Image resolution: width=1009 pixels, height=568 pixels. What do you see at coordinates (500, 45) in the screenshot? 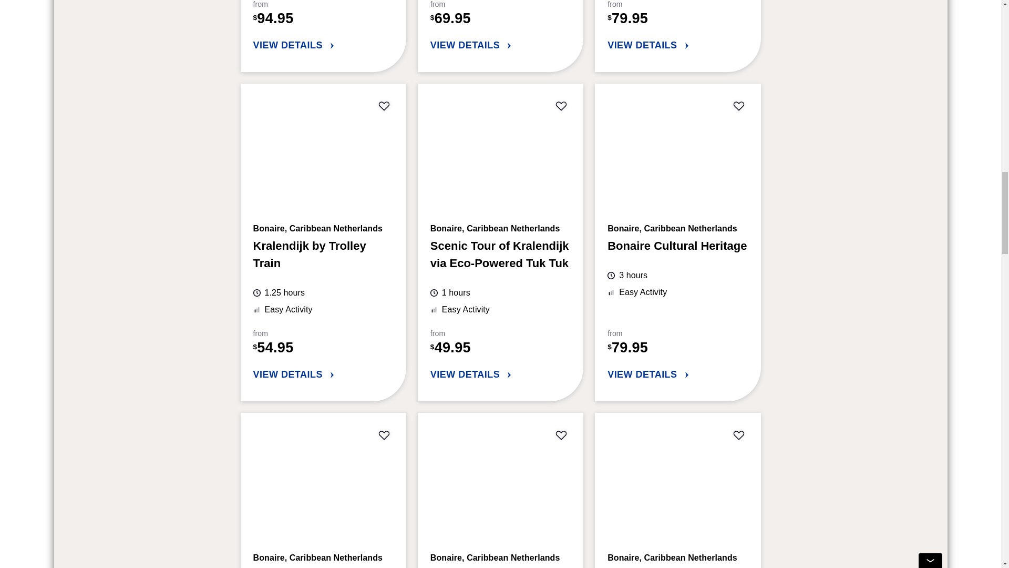
I see `VIEW DETAILS` at bounding box center [500, 45].